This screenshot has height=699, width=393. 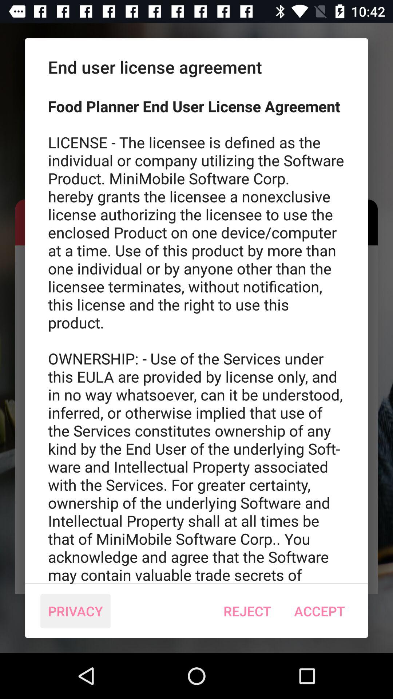 I want to click on press the icon next to the accept icon, so click(x=247, y=611).